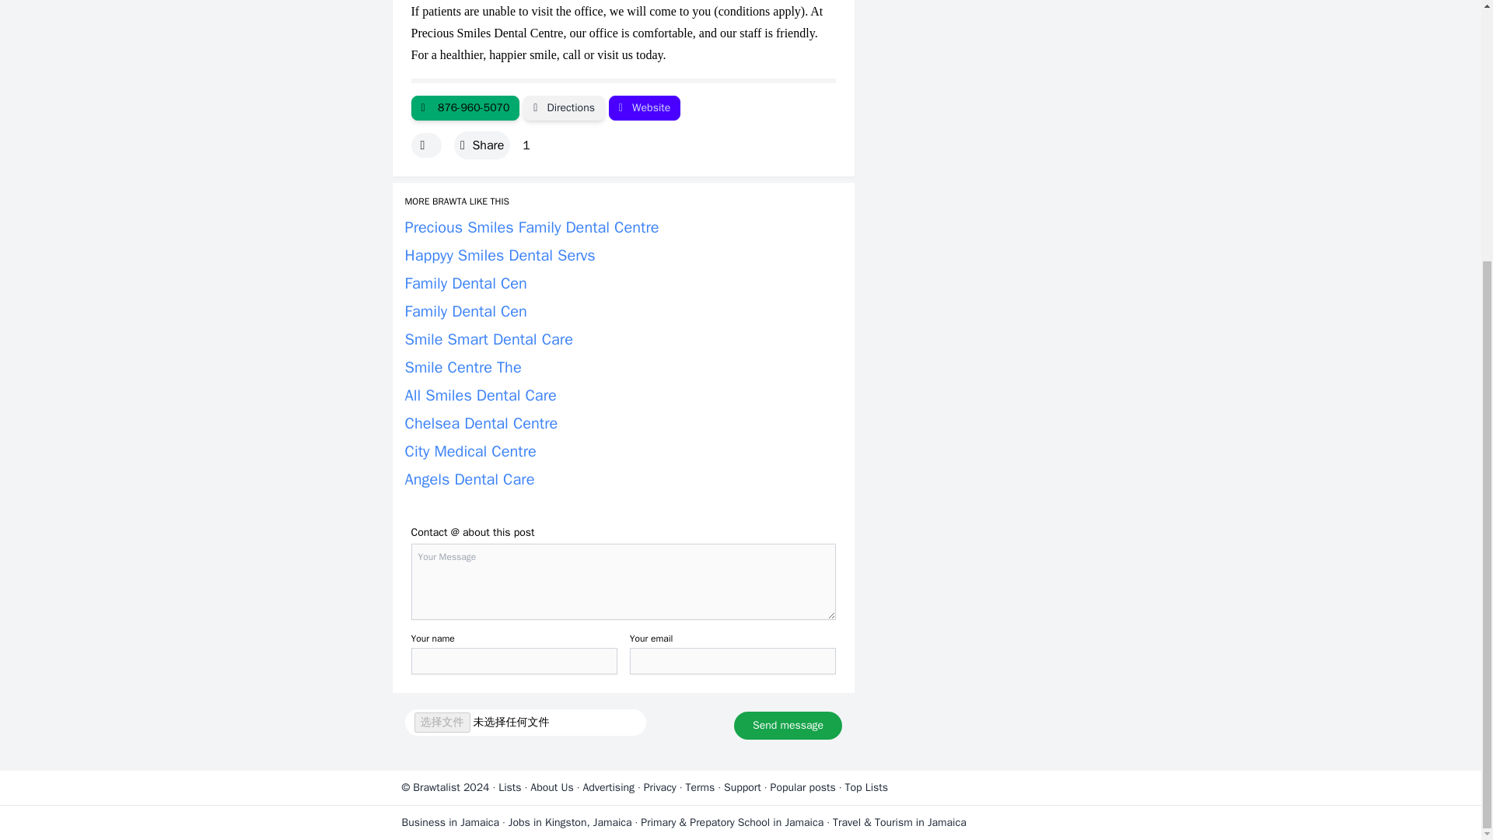  What do you see at coordinates (482, 145) in the screenshot?
I see ` Share` at bounding box center [482, 145].